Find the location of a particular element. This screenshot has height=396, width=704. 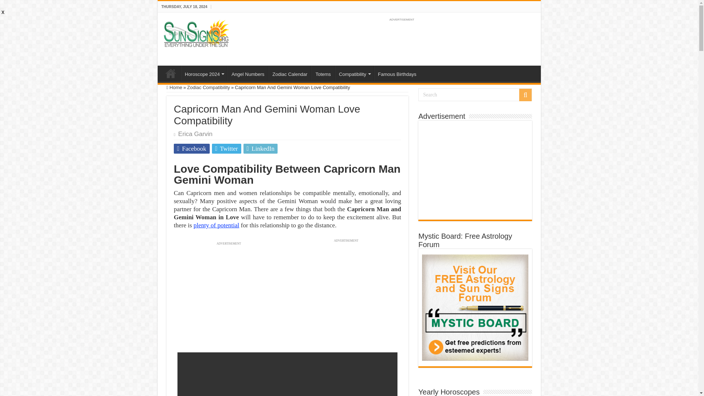

Horoscope 2024 is located at coordinates (204, 73).